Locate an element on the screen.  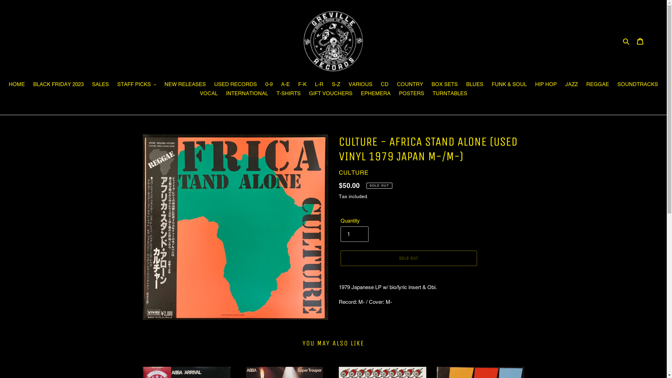
BLACK FRIDAY 2023 is located at coordinates (58, 85).